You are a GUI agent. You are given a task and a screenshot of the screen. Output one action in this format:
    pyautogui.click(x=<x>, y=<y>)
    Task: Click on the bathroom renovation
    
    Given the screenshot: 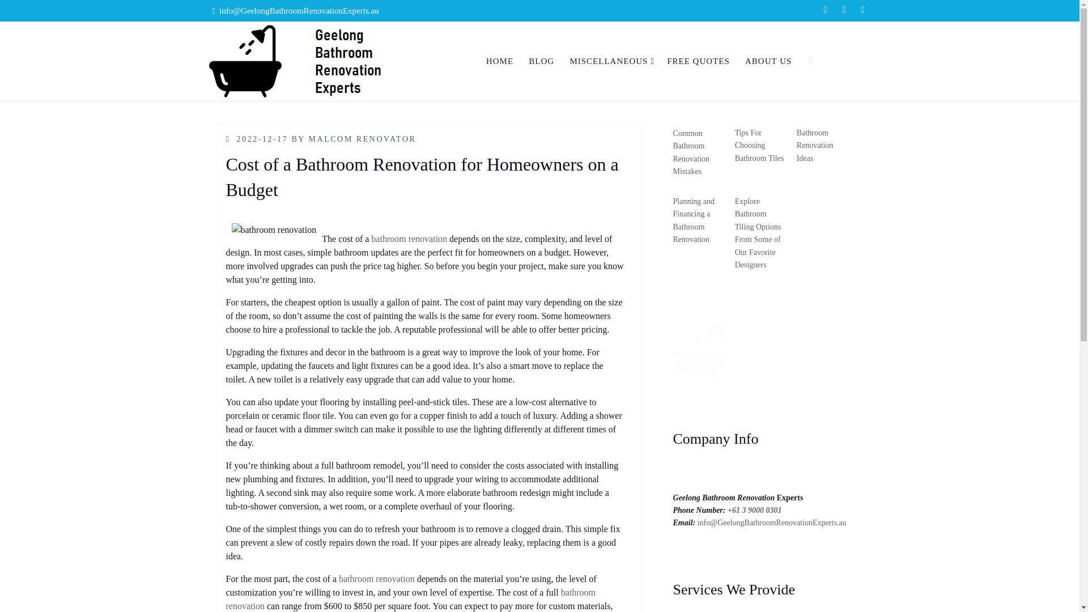 What is the action you would take?
    pyautogui.click(x=409, y=238)
    